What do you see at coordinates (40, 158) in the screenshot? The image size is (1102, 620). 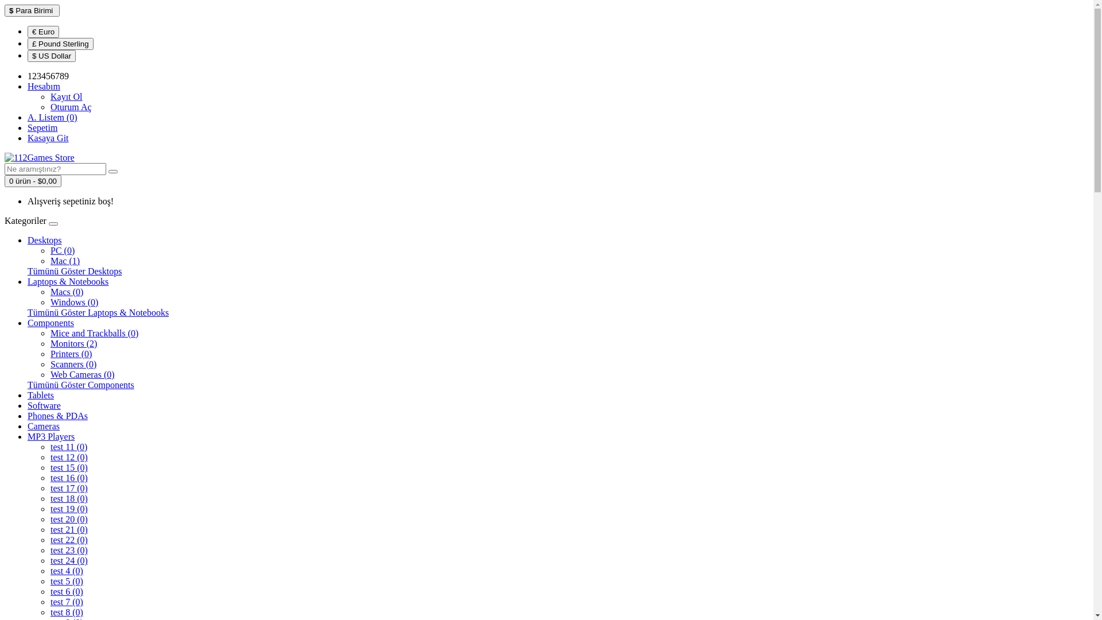 I see `112Games Store` at bounding box center [40, 158].